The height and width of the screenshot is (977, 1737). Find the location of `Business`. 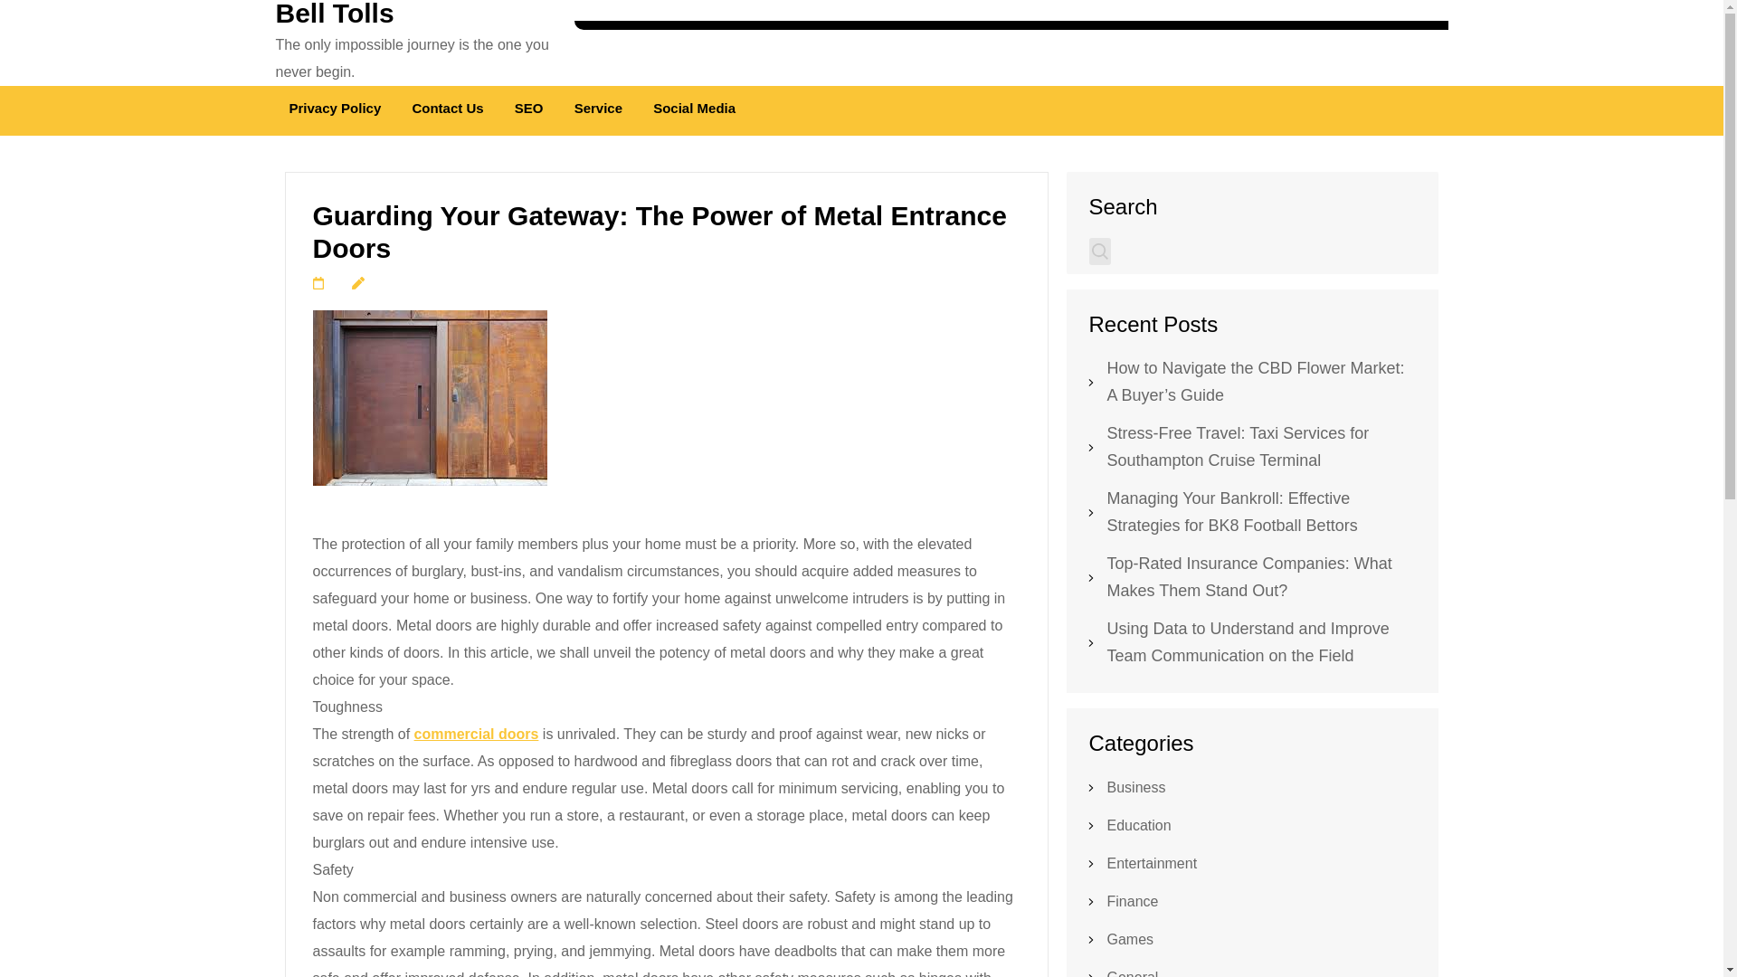

Business is located at coordinates (1136, 787).